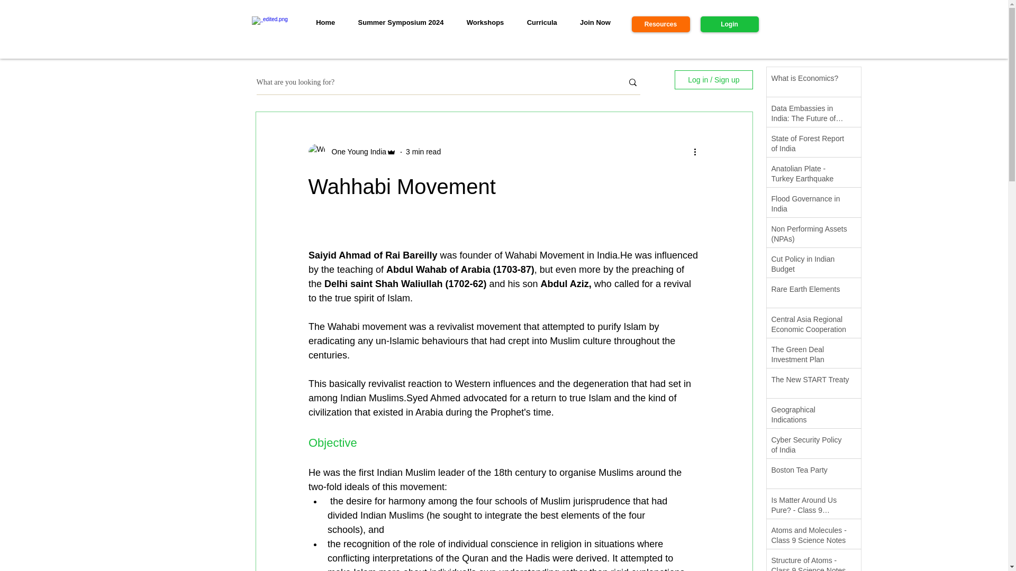 This screenshot has width=1016, height=571. What do you see at coordinates (595, 23) in the screenshot?
I see `Join Now` at bounding box center [595, 23].